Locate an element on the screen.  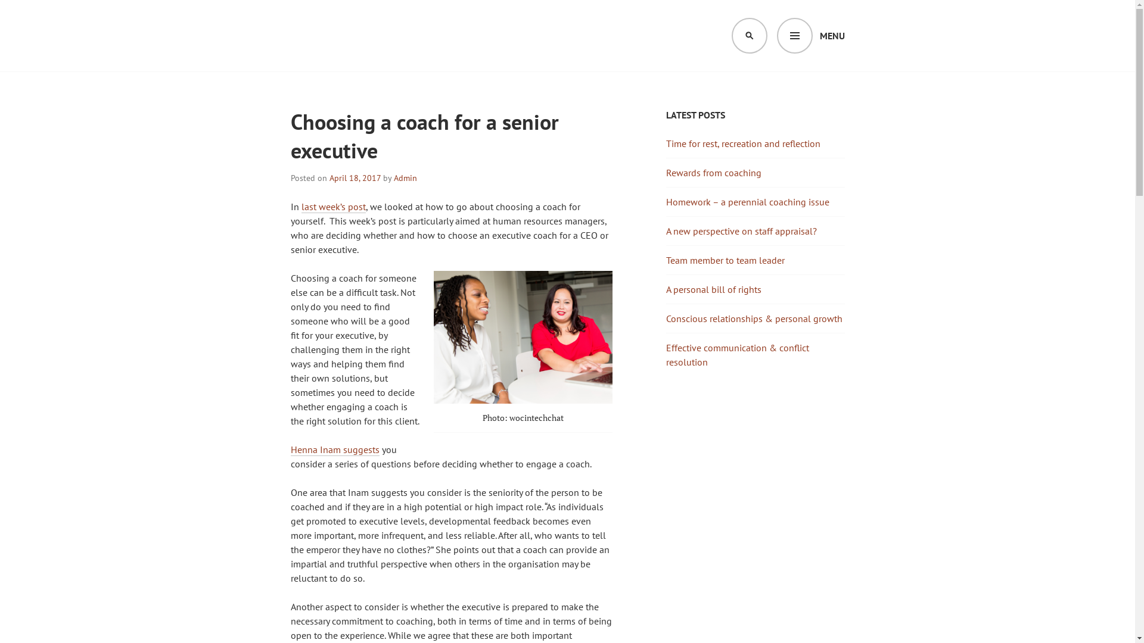
April 18, 2017 is located at coordinates (355, 178).